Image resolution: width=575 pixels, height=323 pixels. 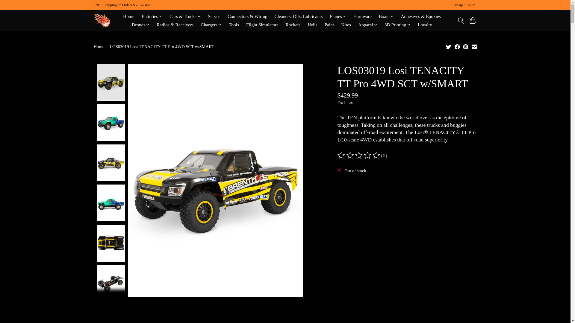 What do you see at coordinates (101, 20) in the screenshot?
I see `Fast Eddie's RC Hobbies` at bounding box center [101, 20].